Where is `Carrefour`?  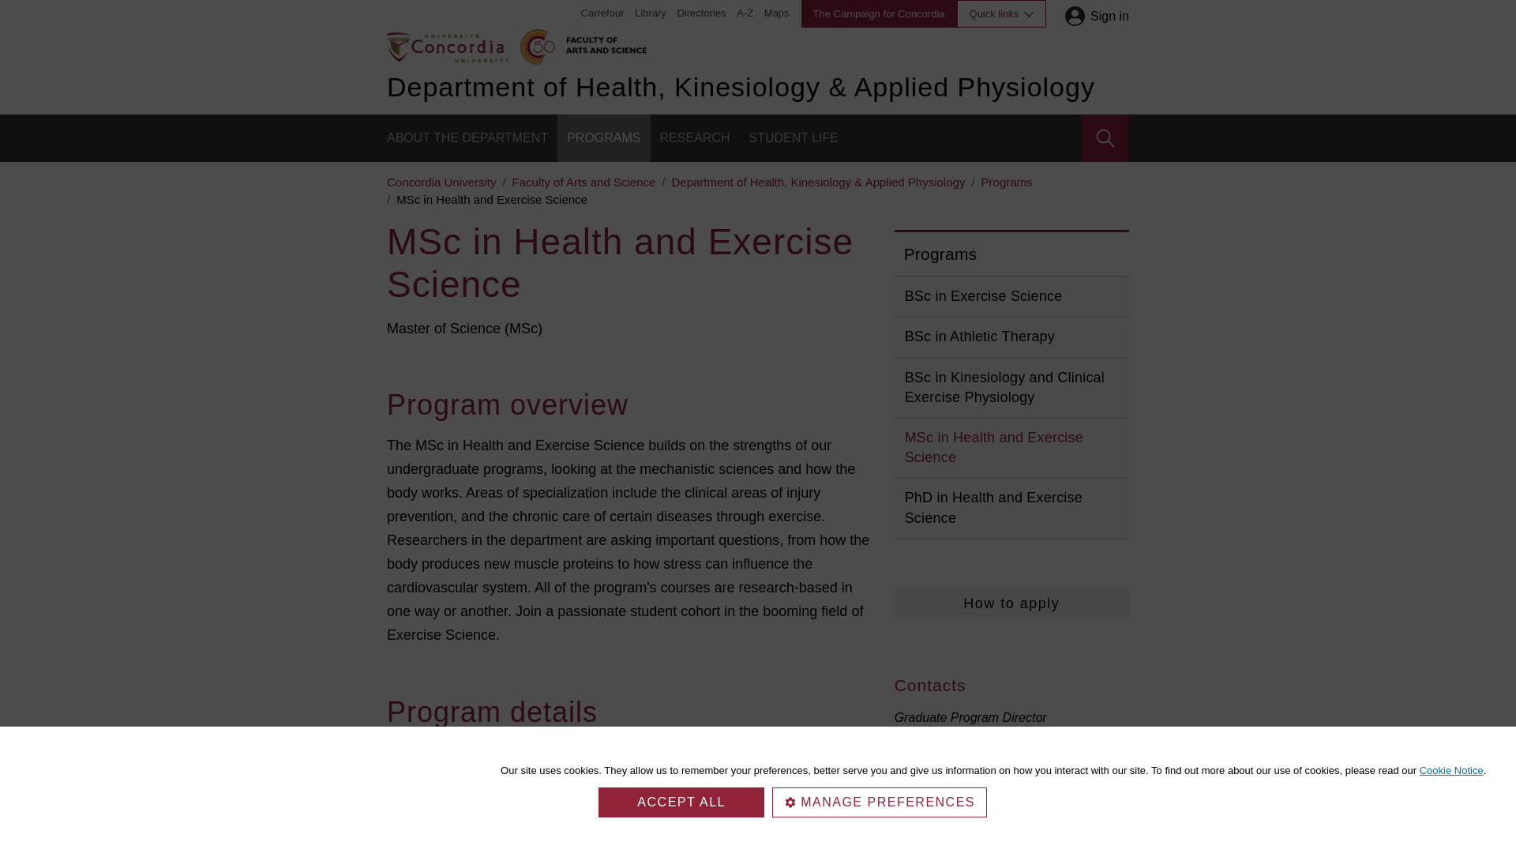
Carrefour is located at coordinates (602, 13).